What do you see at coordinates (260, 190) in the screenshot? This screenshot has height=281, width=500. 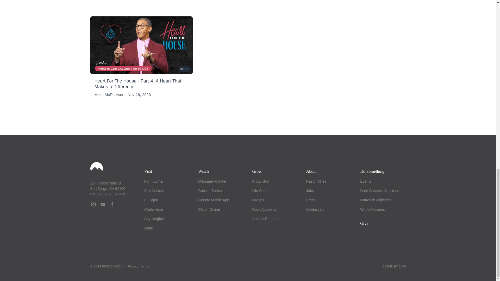 I see `Life Class` at bounding box center [260, 190].